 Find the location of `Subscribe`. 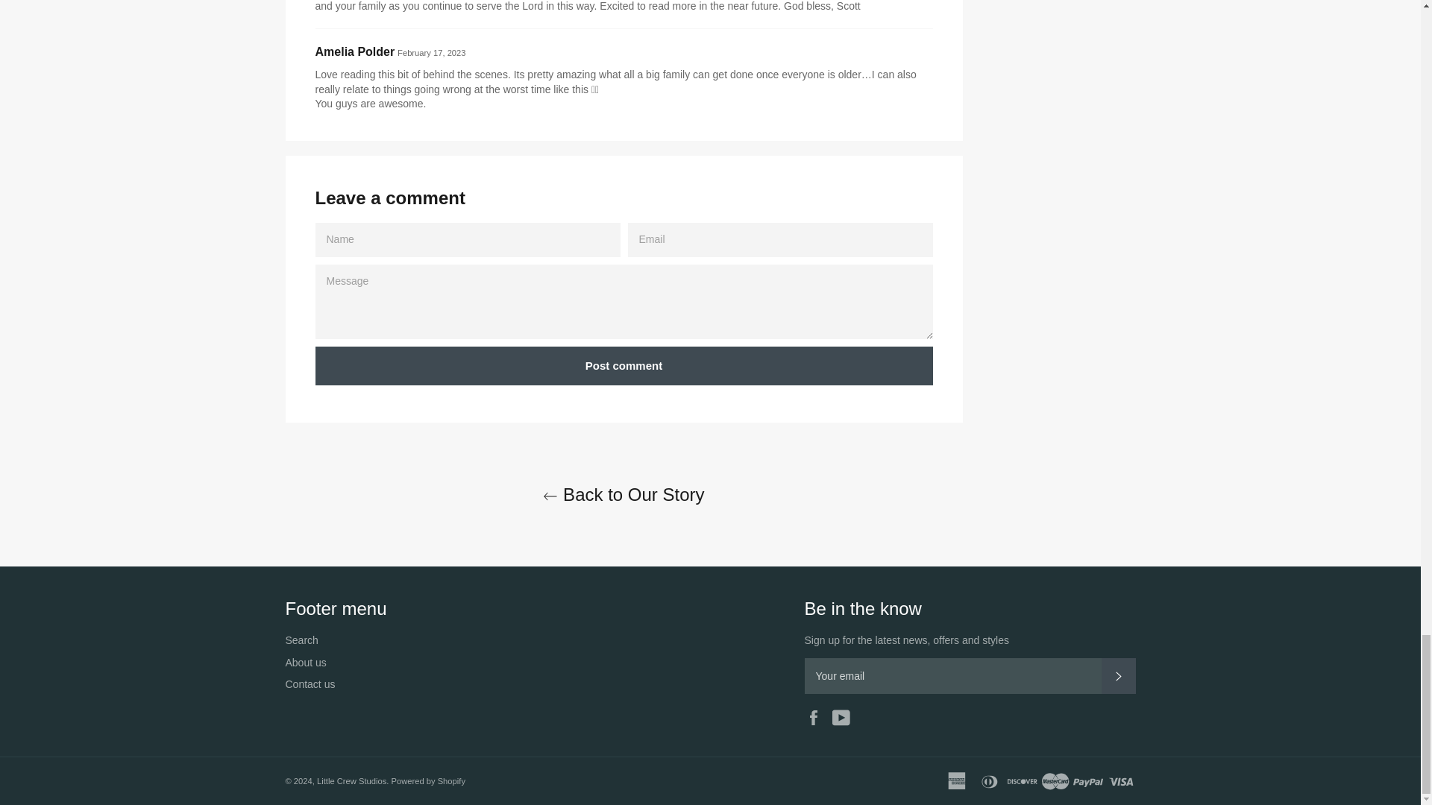

Subscribe is located at coordinates (1118, 675).